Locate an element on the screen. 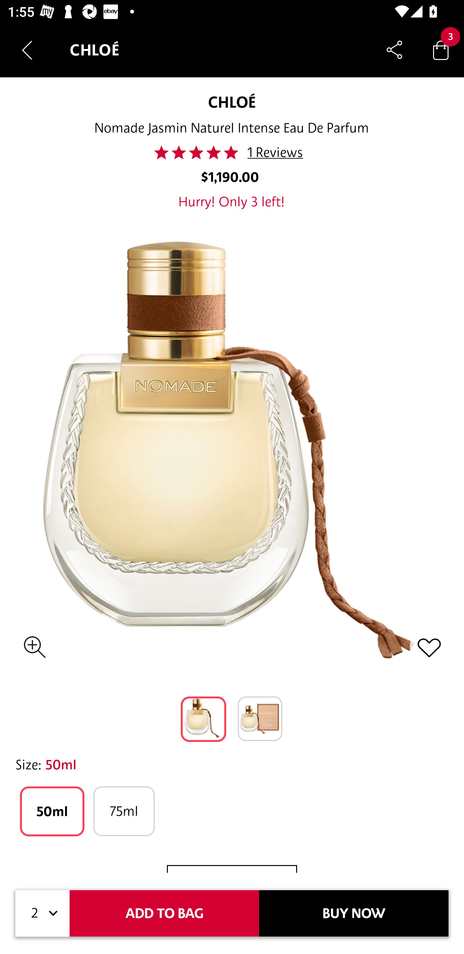  Bag is located at coordinates (441, 50).